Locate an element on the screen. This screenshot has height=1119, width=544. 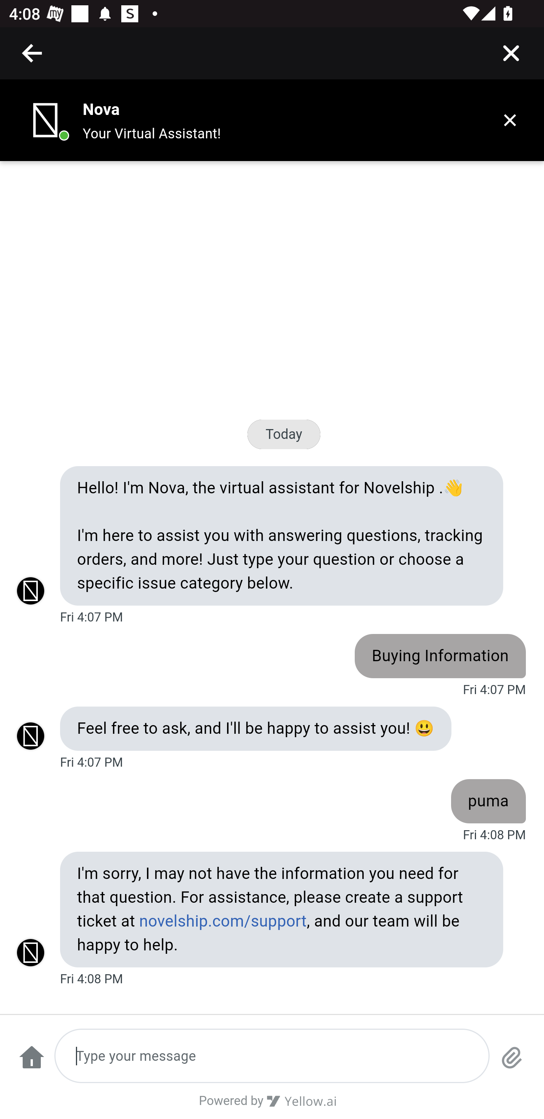
Nova bot icon is located at coordinates (45, 120).